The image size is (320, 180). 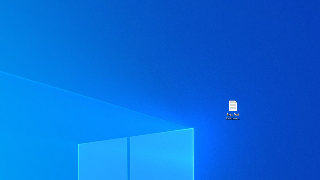 What do you see at coordinates (233, 109) in the screenshot?
I see `New Text Document (2)` at bounding box center [233, 109].